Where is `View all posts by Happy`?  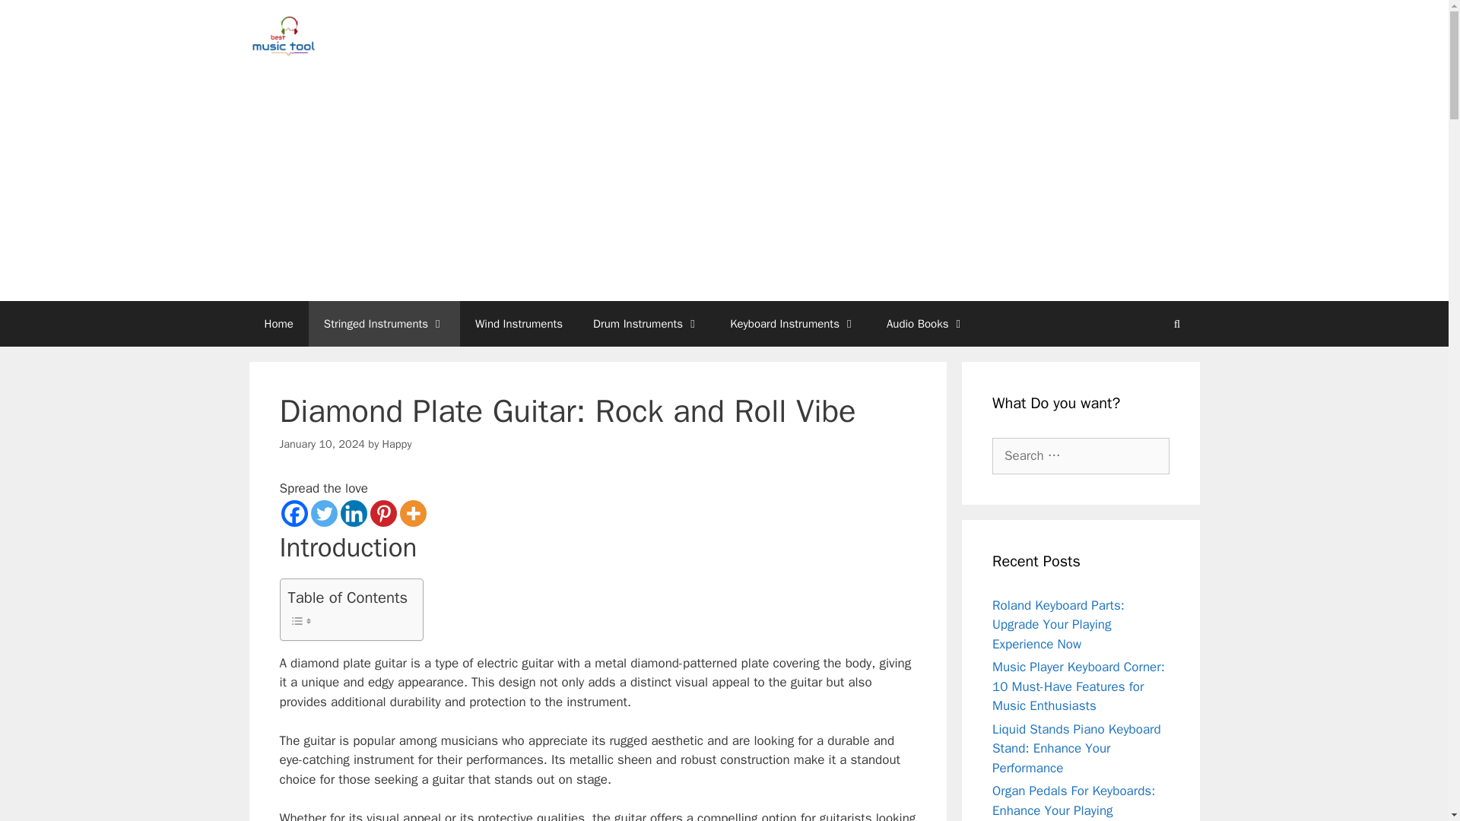 View all posts by Happy is located at coordinates (397, 443).